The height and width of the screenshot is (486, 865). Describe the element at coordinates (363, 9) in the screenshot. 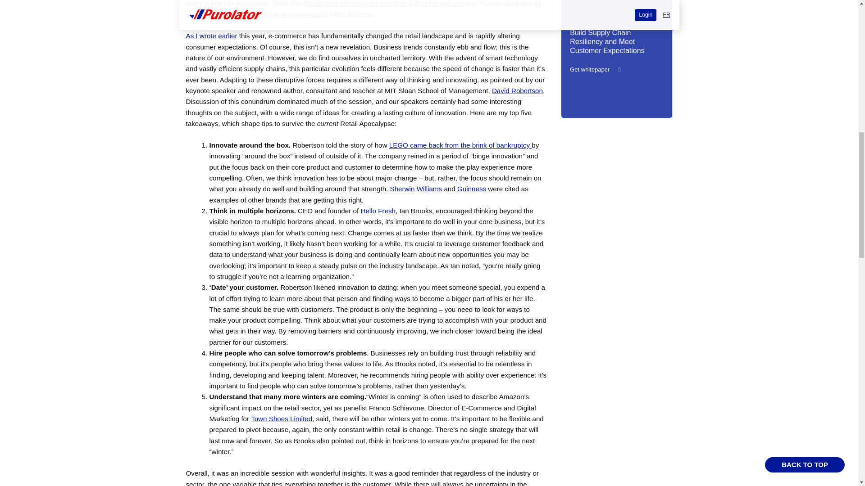

I see `44 per cent of all e-commerce came from Amazon` at that location.